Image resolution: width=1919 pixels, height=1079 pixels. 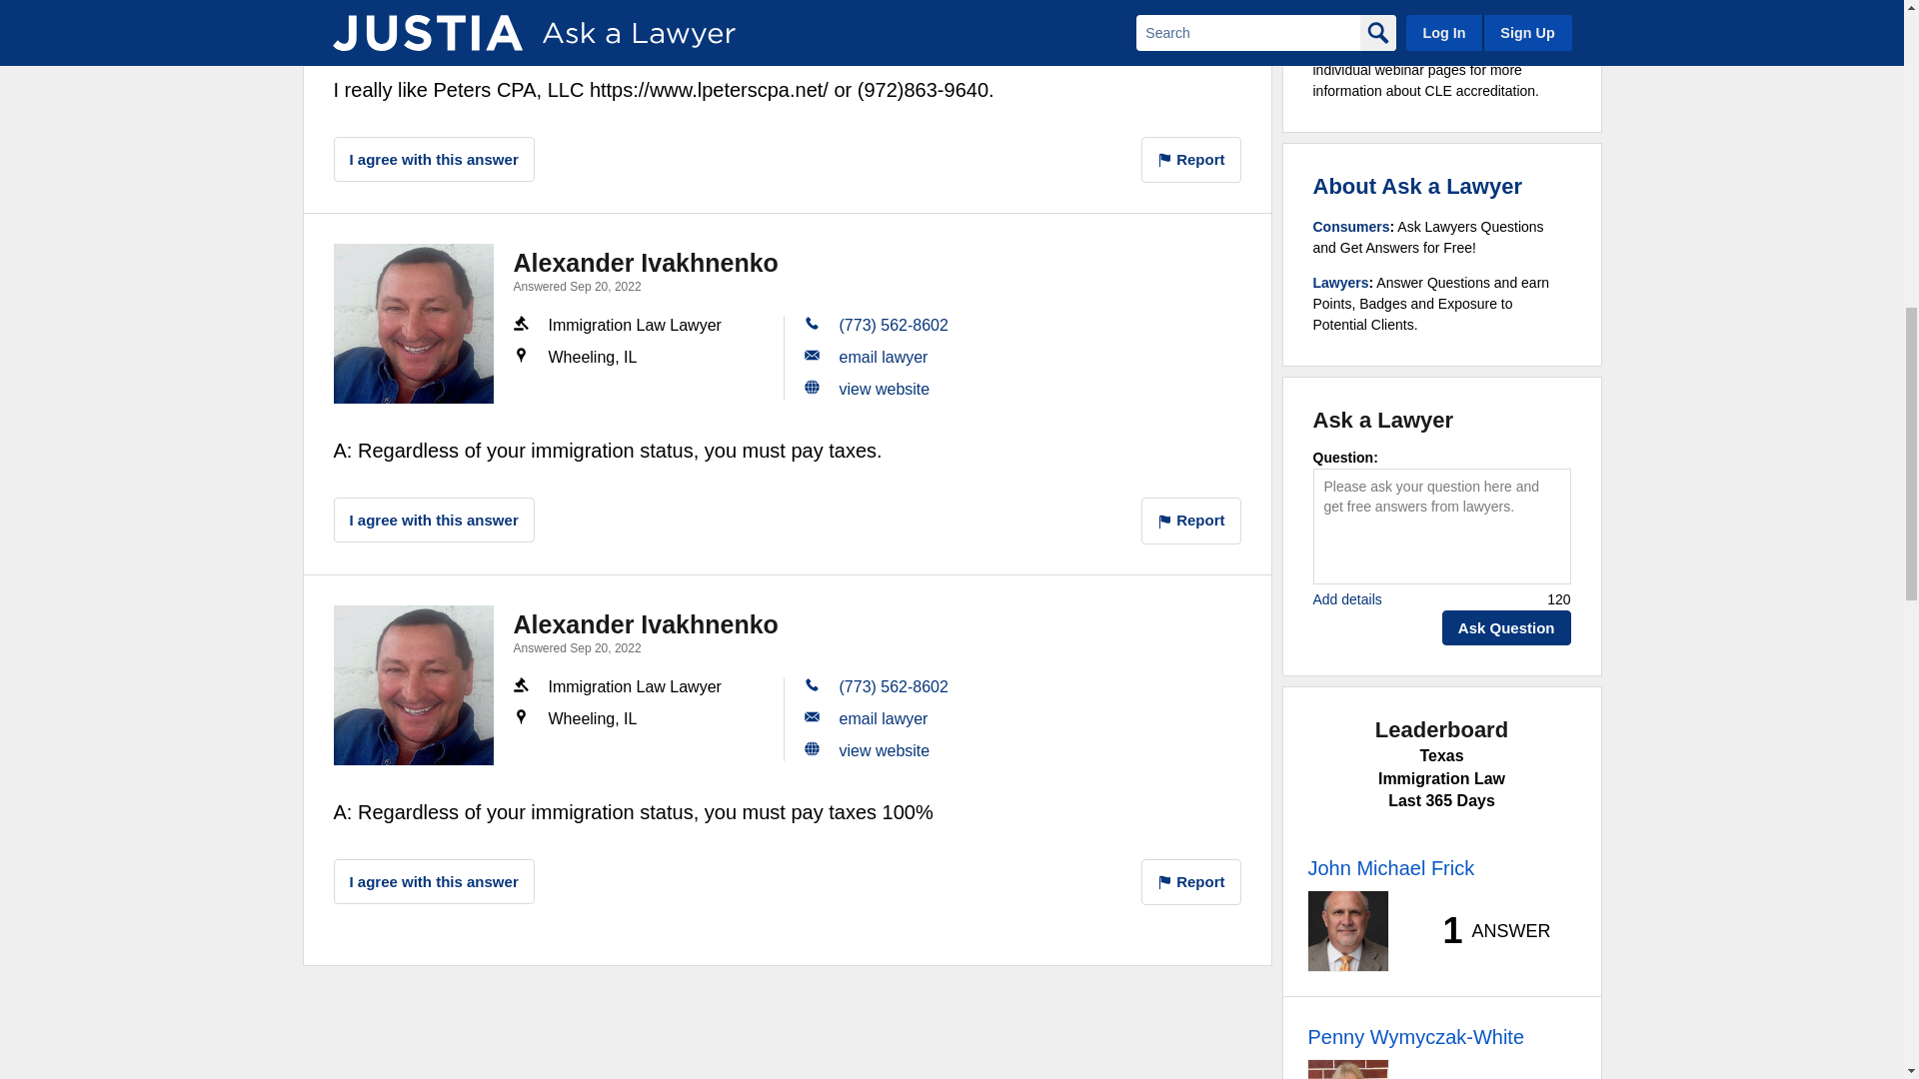 I want to click on Ask a Lawyer - Leaderboard - Lawyer Photo, so click(x=1347, y=1069).